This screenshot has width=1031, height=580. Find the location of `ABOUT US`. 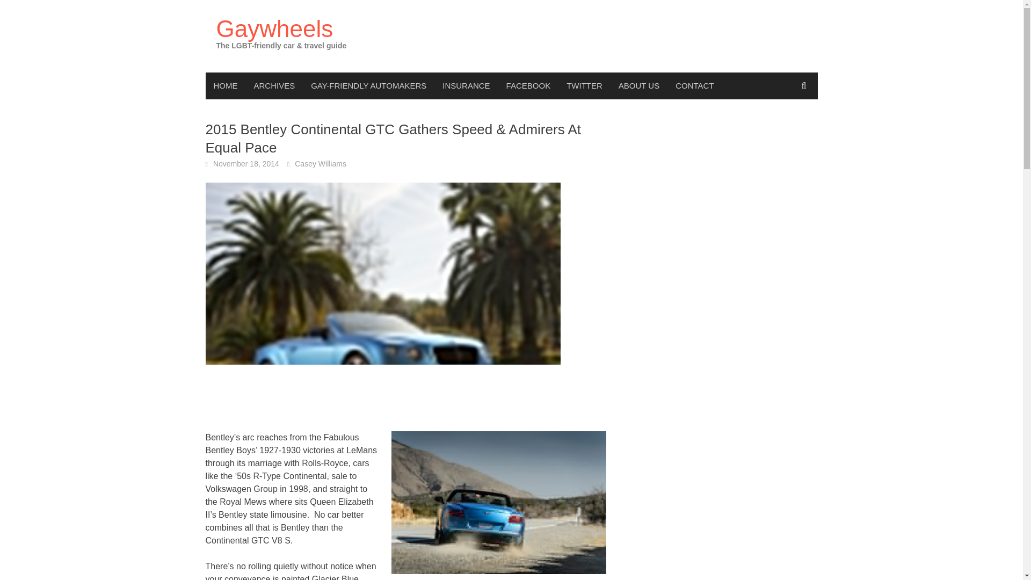

ABOUT US is located at coordinates (638, 86).